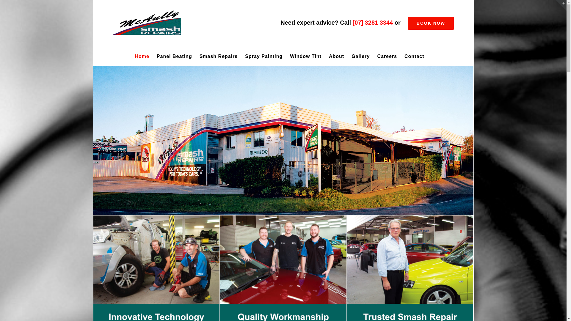 The image size is (571, 321). I want to click on [07] 3281 3344, so click(373, 23).